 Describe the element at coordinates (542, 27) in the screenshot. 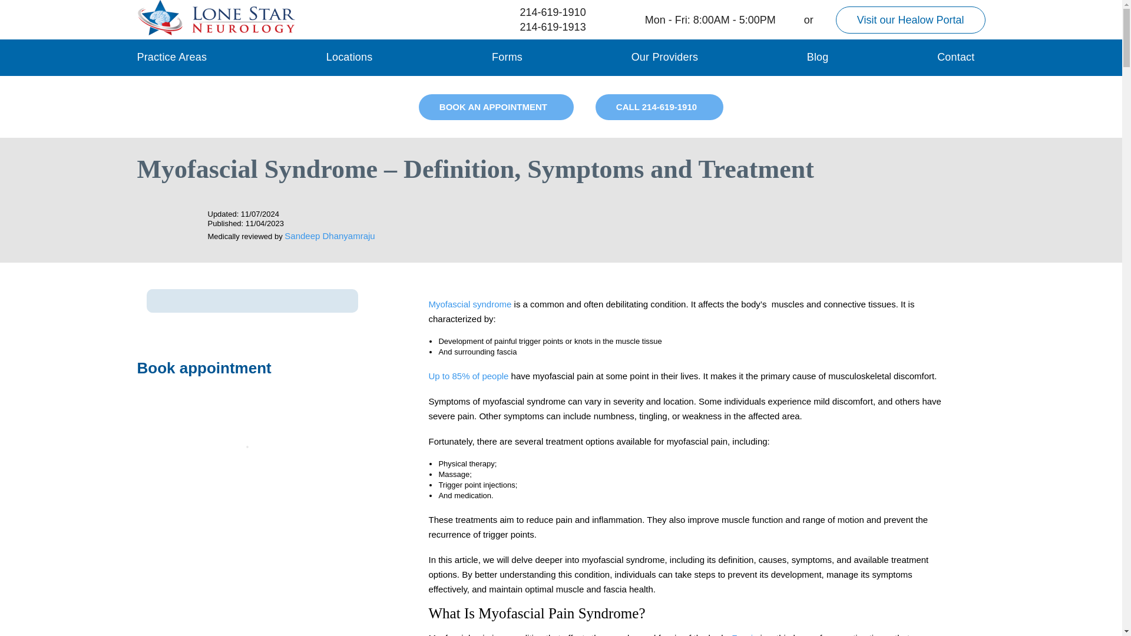

I see `214-619-1913` at that location.